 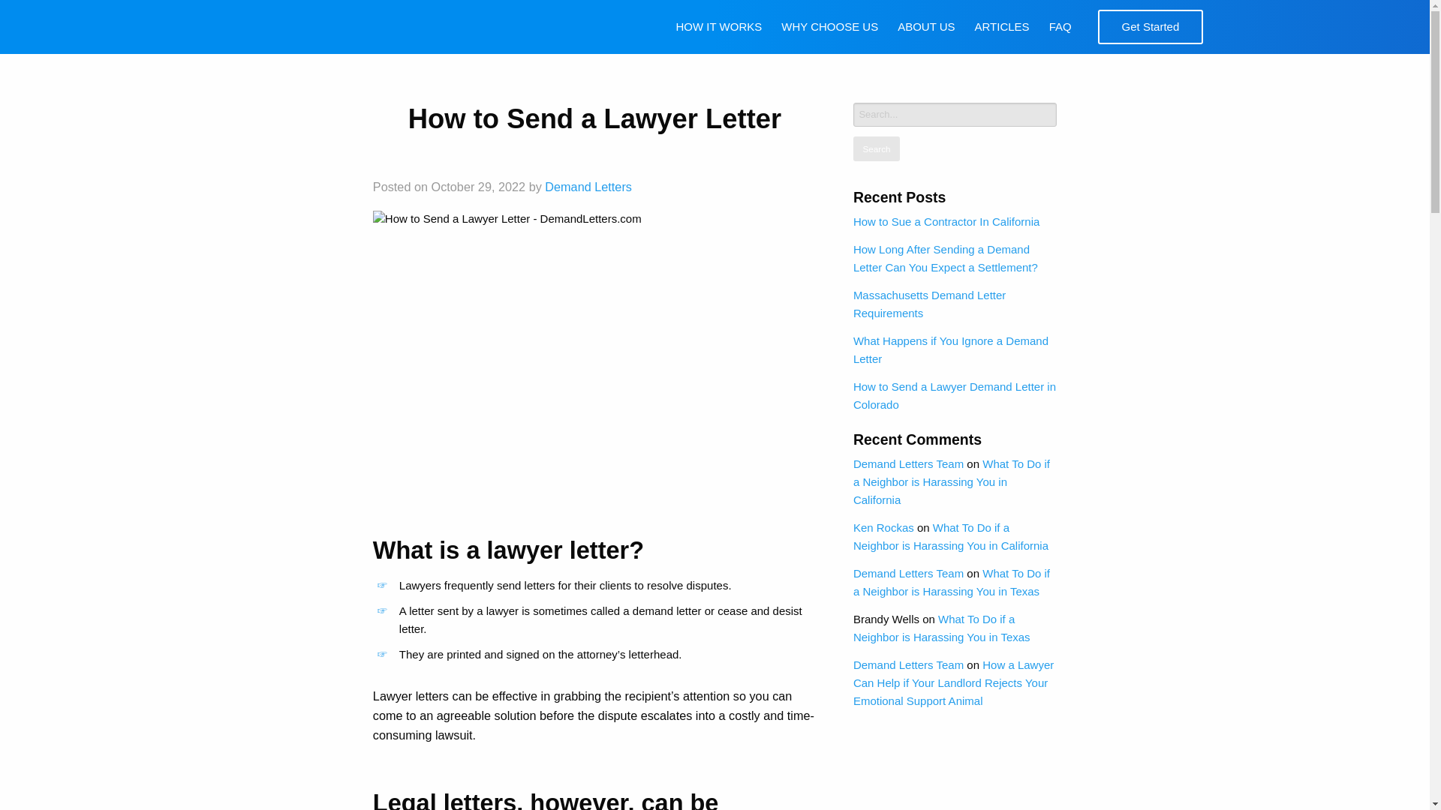 I want to click on Demand Letters Team, so click(x=908, y=463).